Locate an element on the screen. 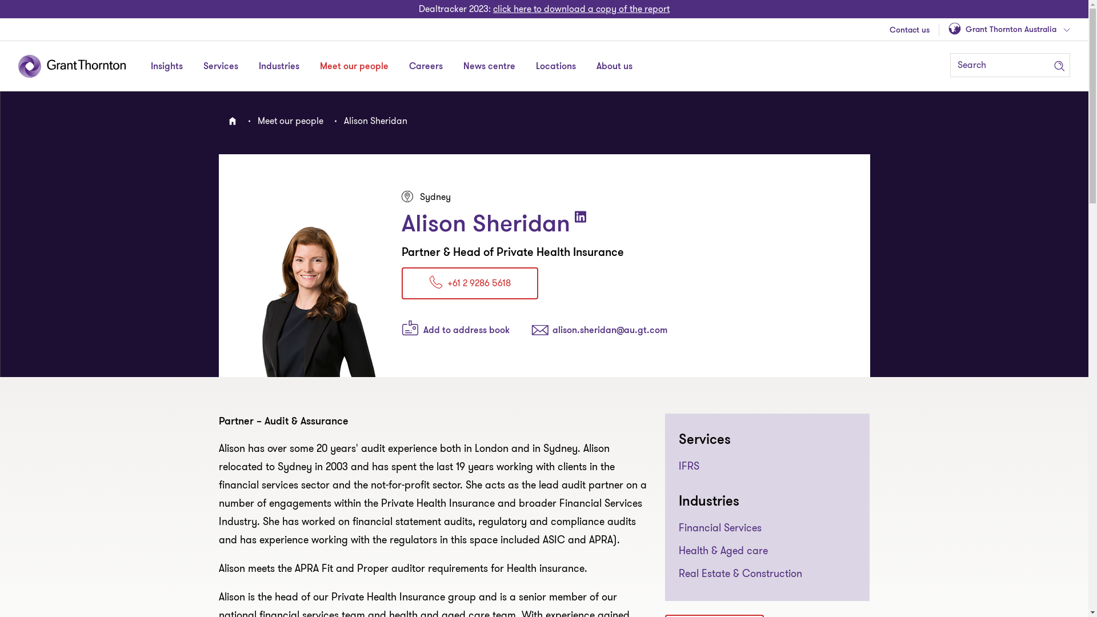 This screenshot has width=1097, height=617. +61 2 9286 5618 is located at coordinates (470, 283).